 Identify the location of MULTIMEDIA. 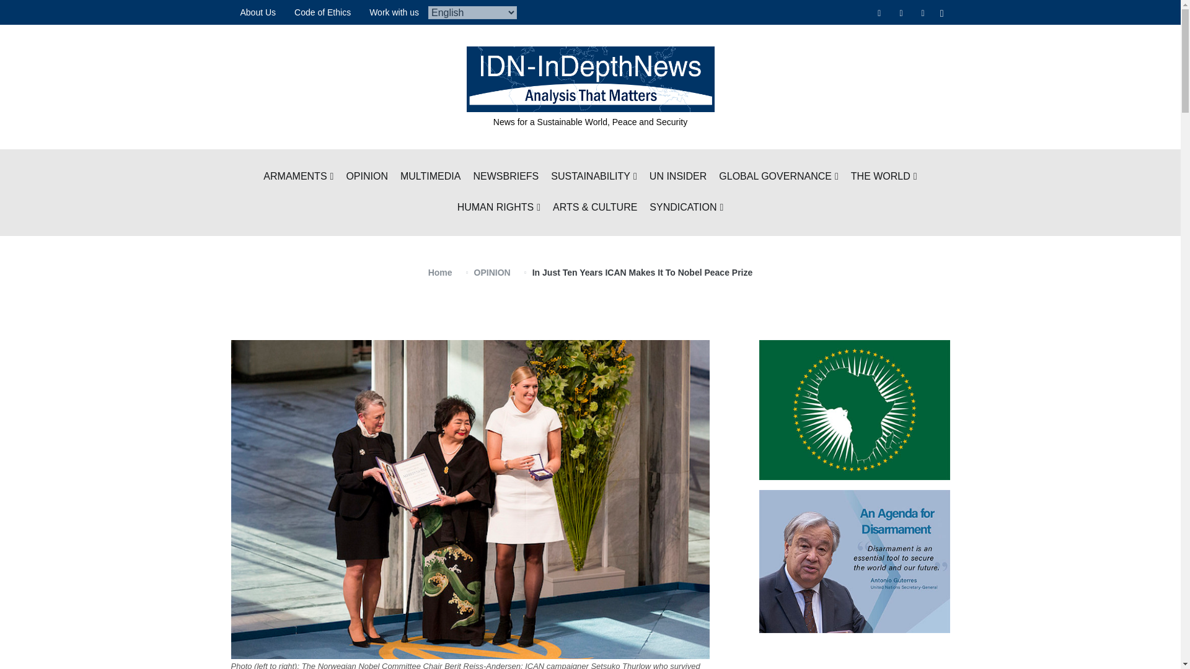
(430, 177).